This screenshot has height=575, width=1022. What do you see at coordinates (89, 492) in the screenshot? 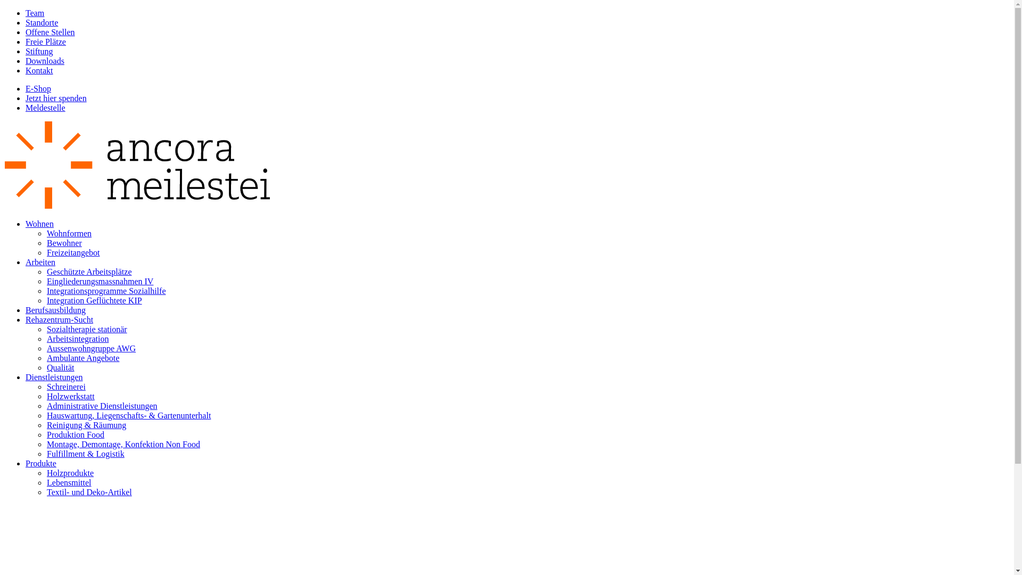
I see `Textil- und Deko-Artikel` at bounding box center [89, 492].